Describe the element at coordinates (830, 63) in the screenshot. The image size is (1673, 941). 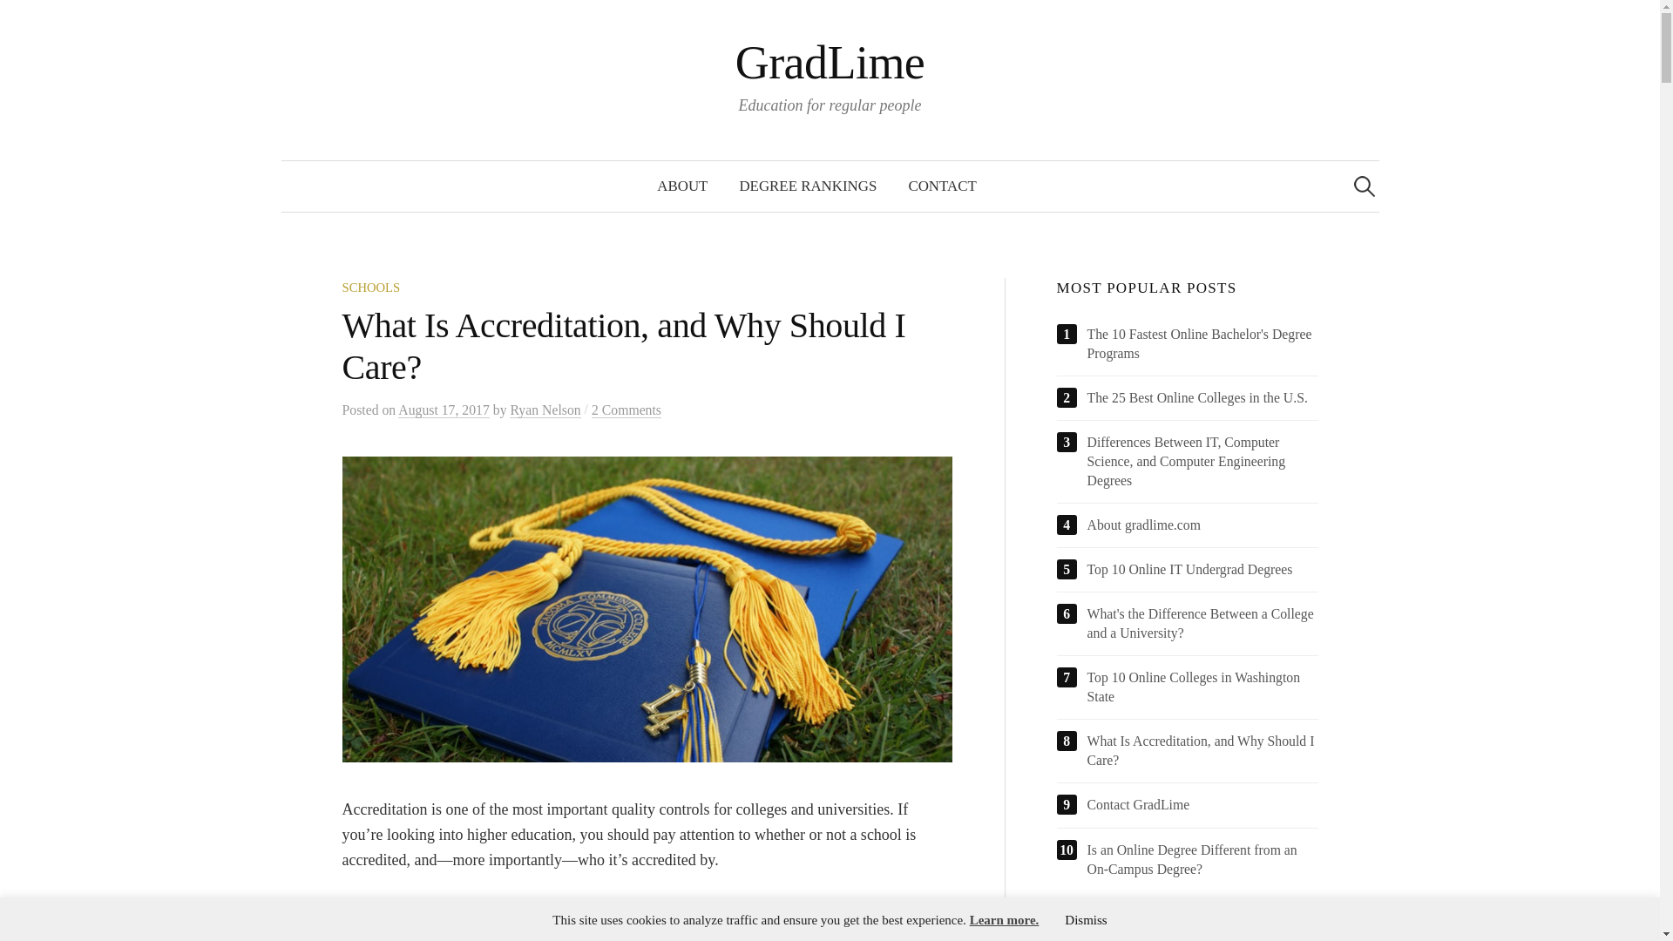
I see `GradLime` at that location.